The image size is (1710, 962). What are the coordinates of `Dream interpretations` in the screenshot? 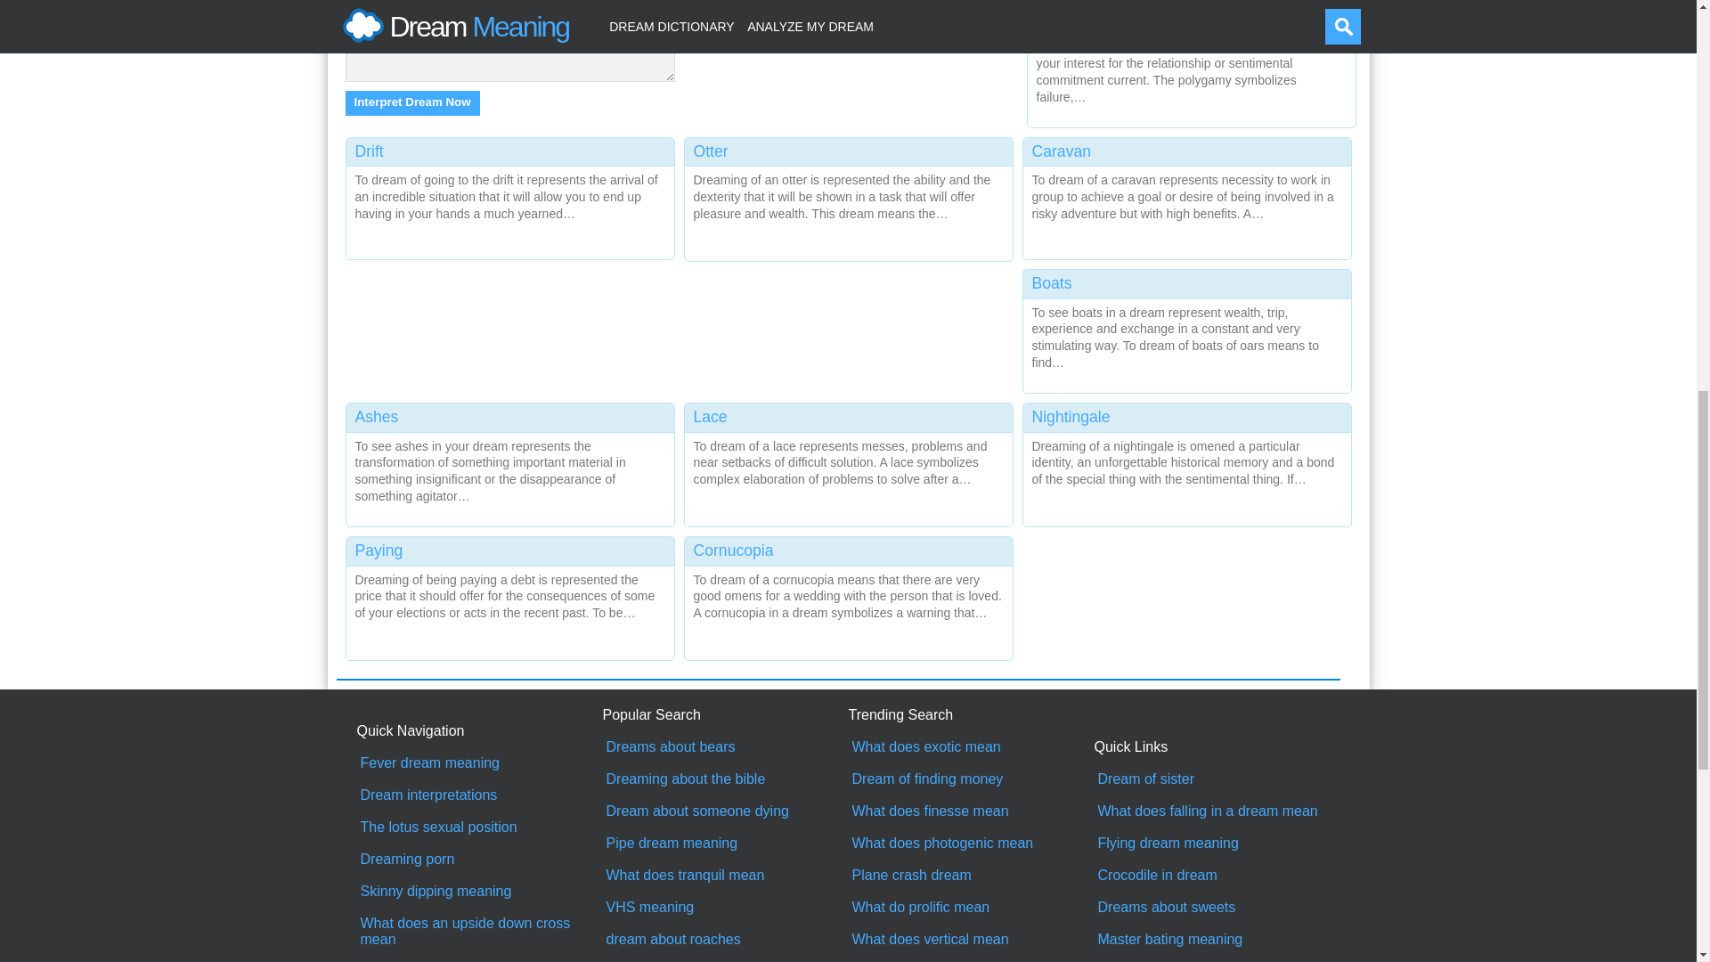 It's located at (479, 795).